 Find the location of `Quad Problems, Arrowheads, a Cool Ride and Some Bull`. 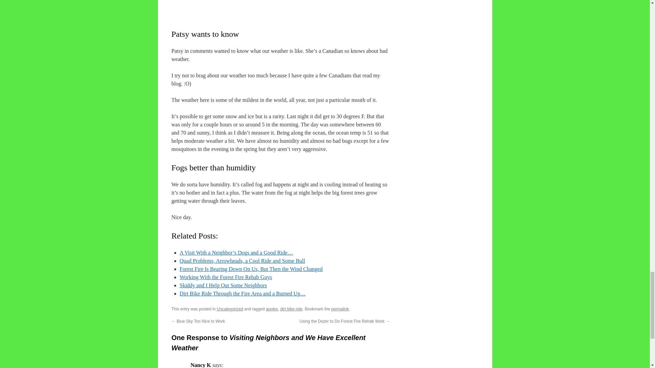

Quad Problems, Arrowheads, a Cool Ride and Some Bull is located at coordinates (242, 261).